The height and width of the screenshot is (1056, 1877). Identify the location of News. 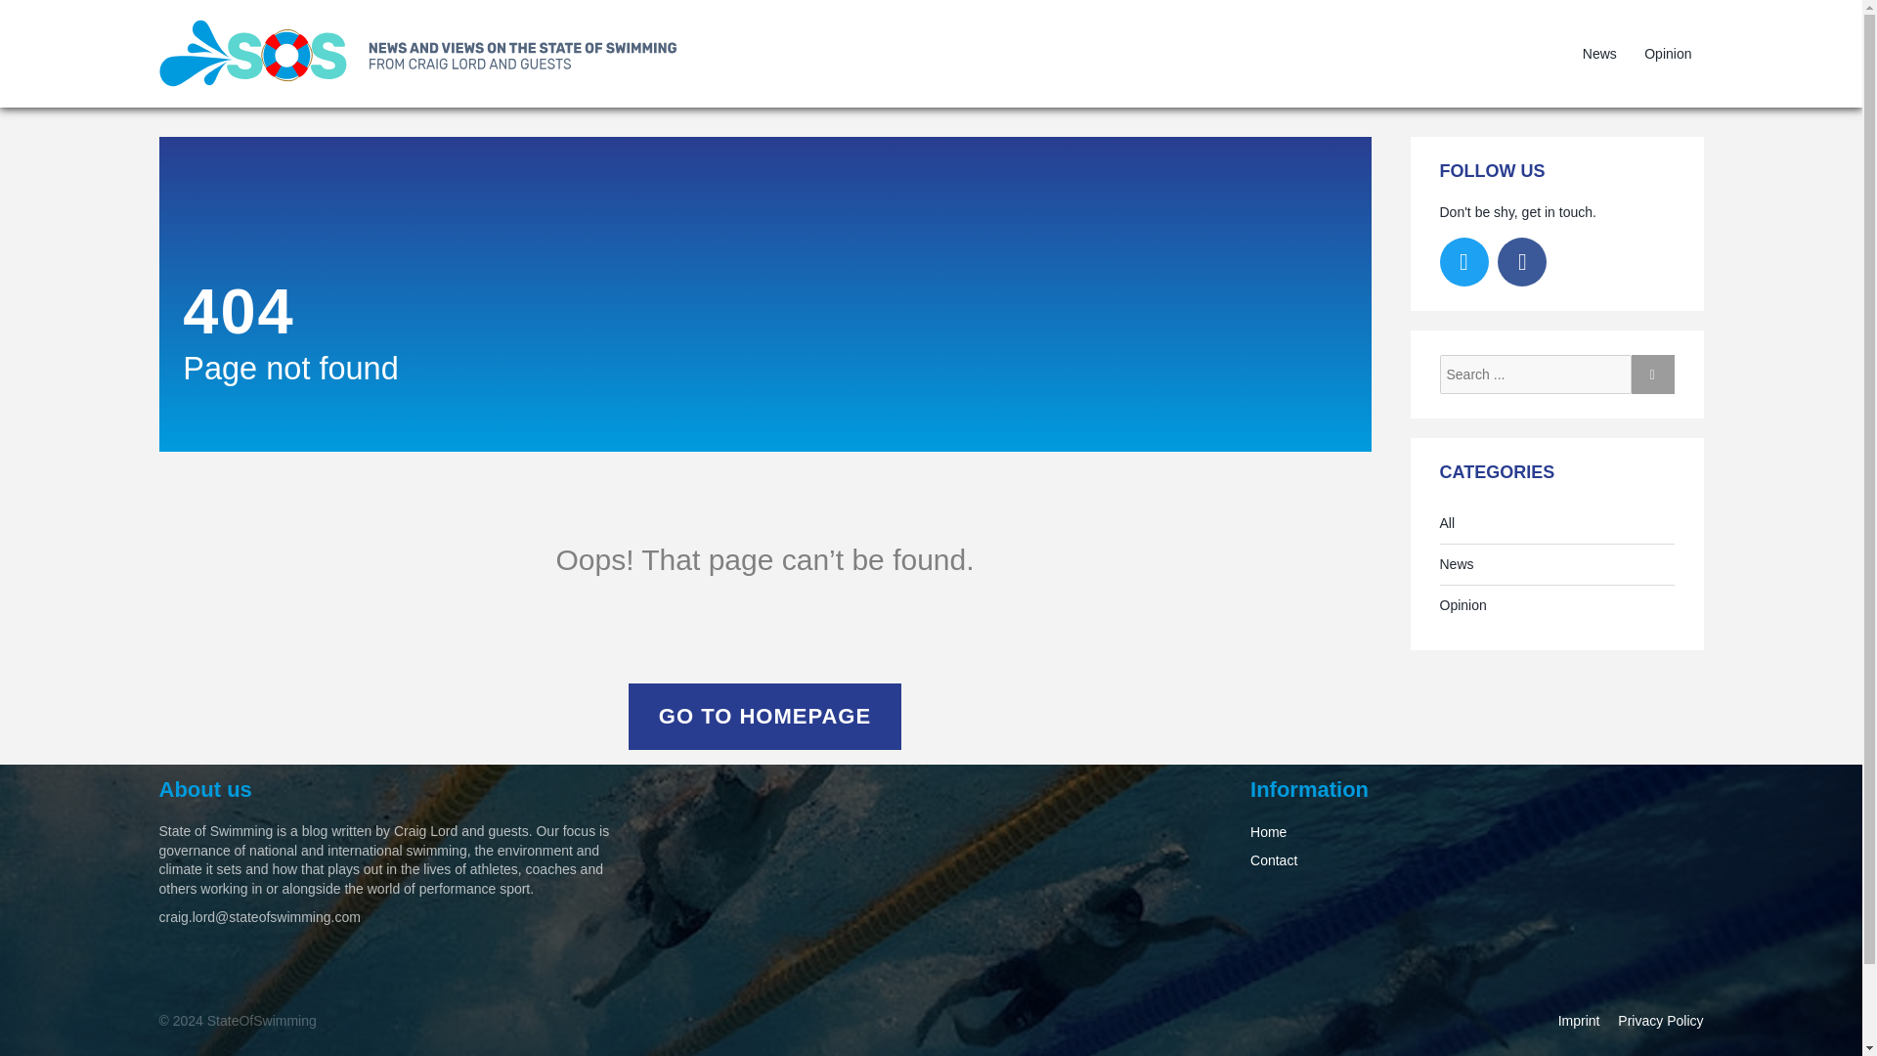
(1457, 565).